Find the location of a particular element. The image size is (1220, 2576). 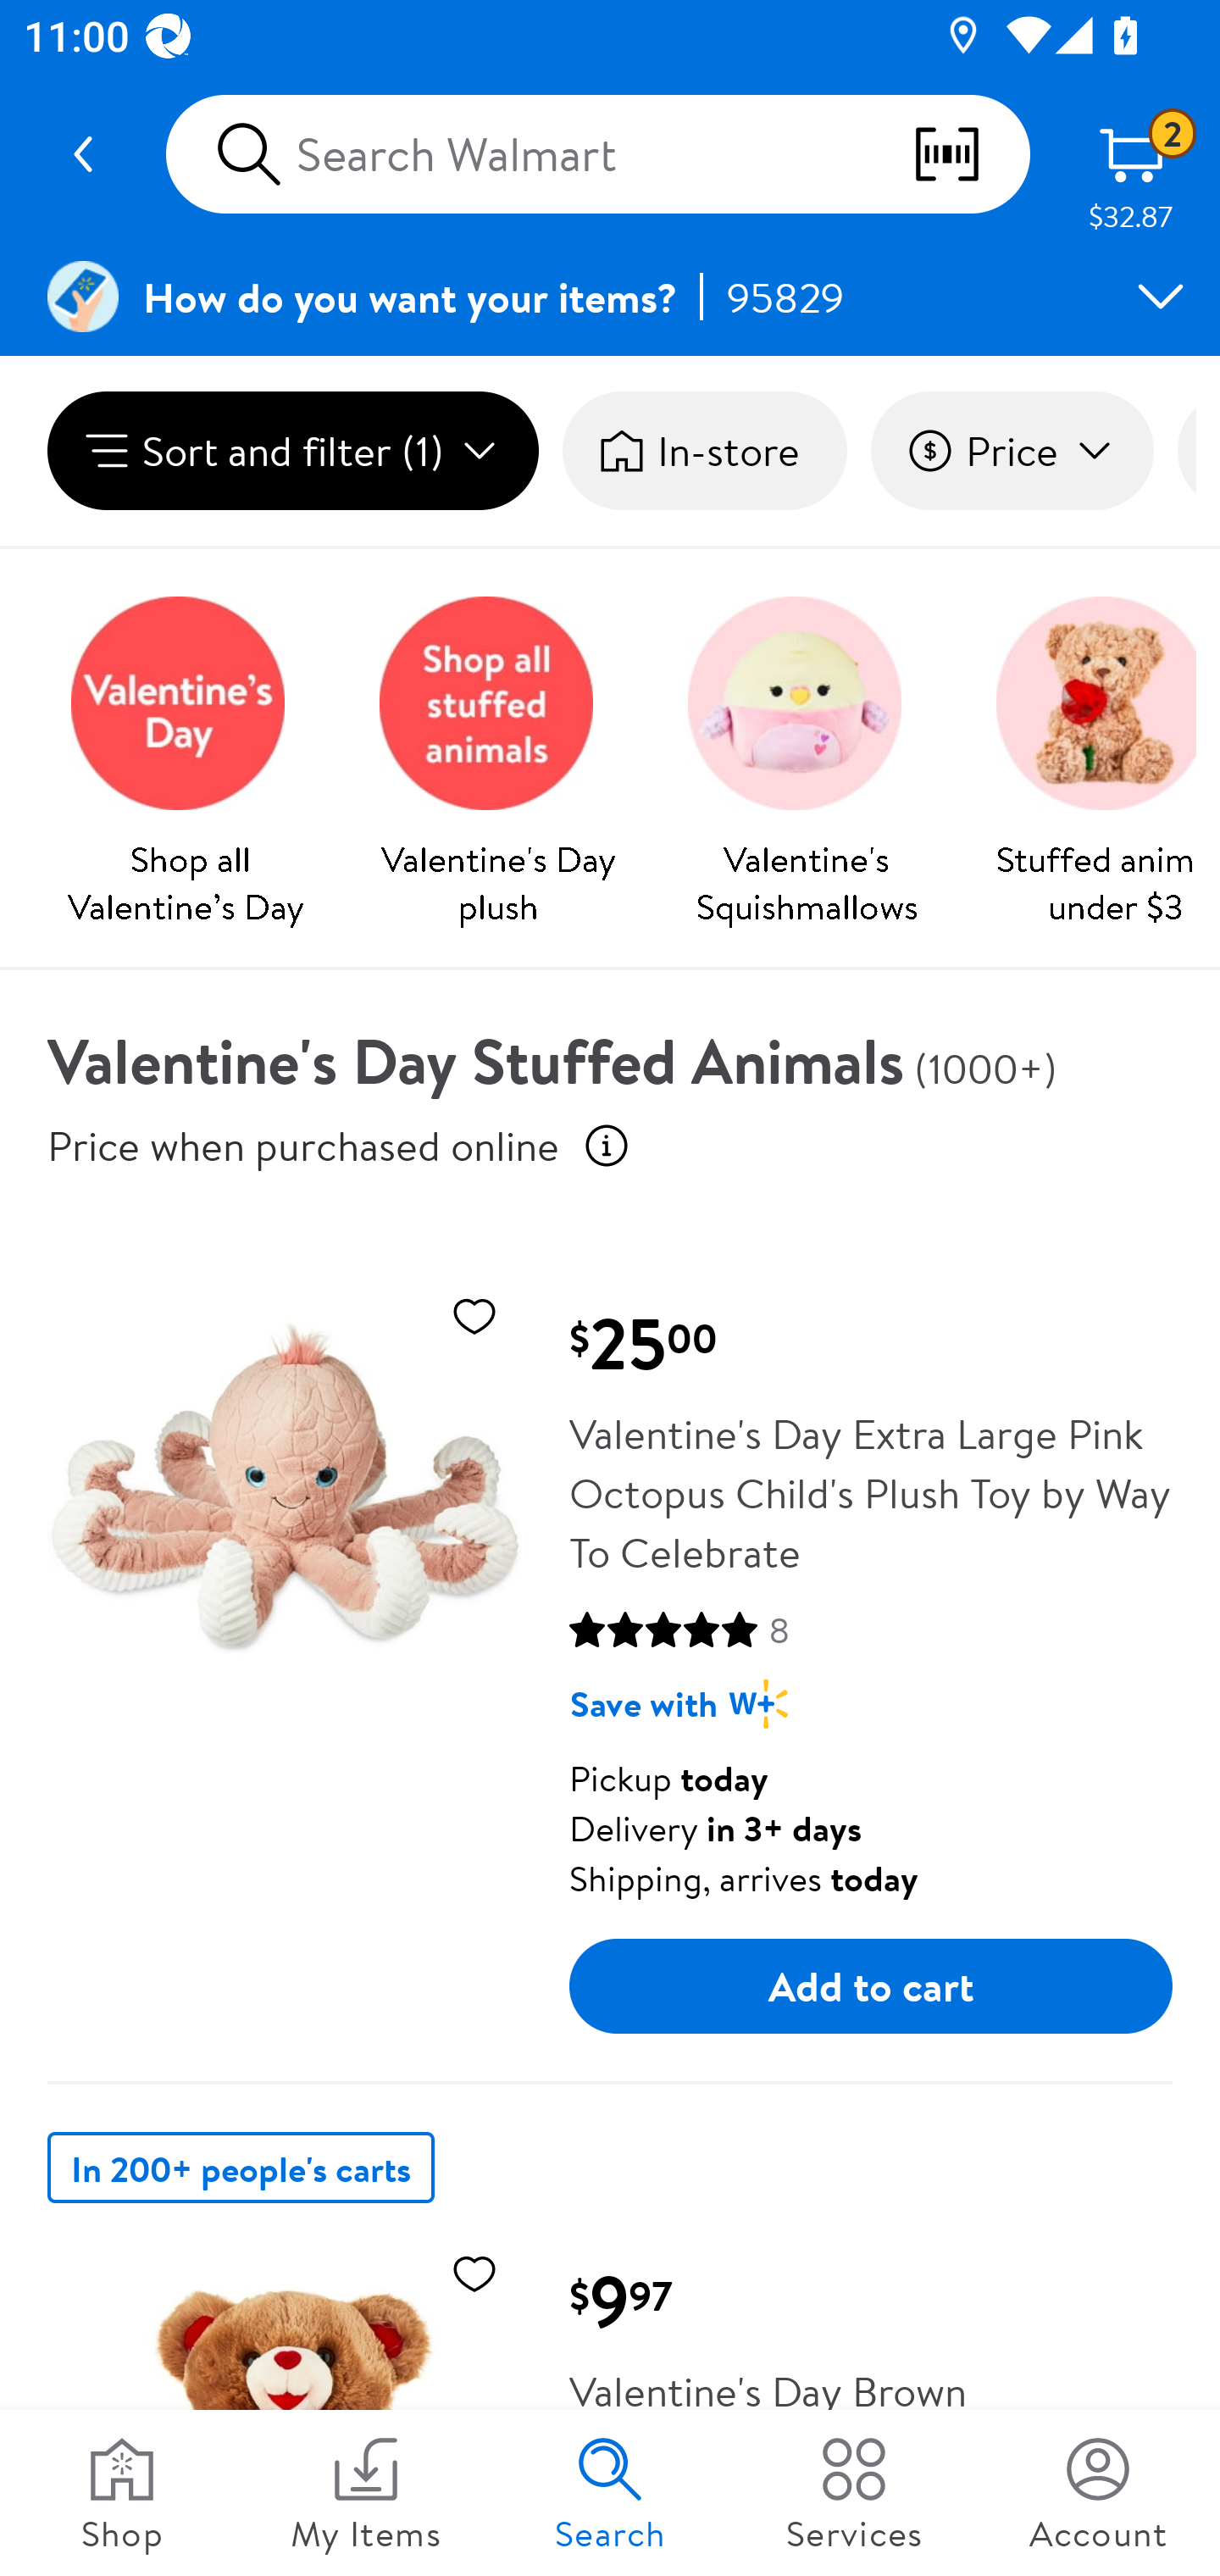

Add to cart is located at coordinates (871, 1986).